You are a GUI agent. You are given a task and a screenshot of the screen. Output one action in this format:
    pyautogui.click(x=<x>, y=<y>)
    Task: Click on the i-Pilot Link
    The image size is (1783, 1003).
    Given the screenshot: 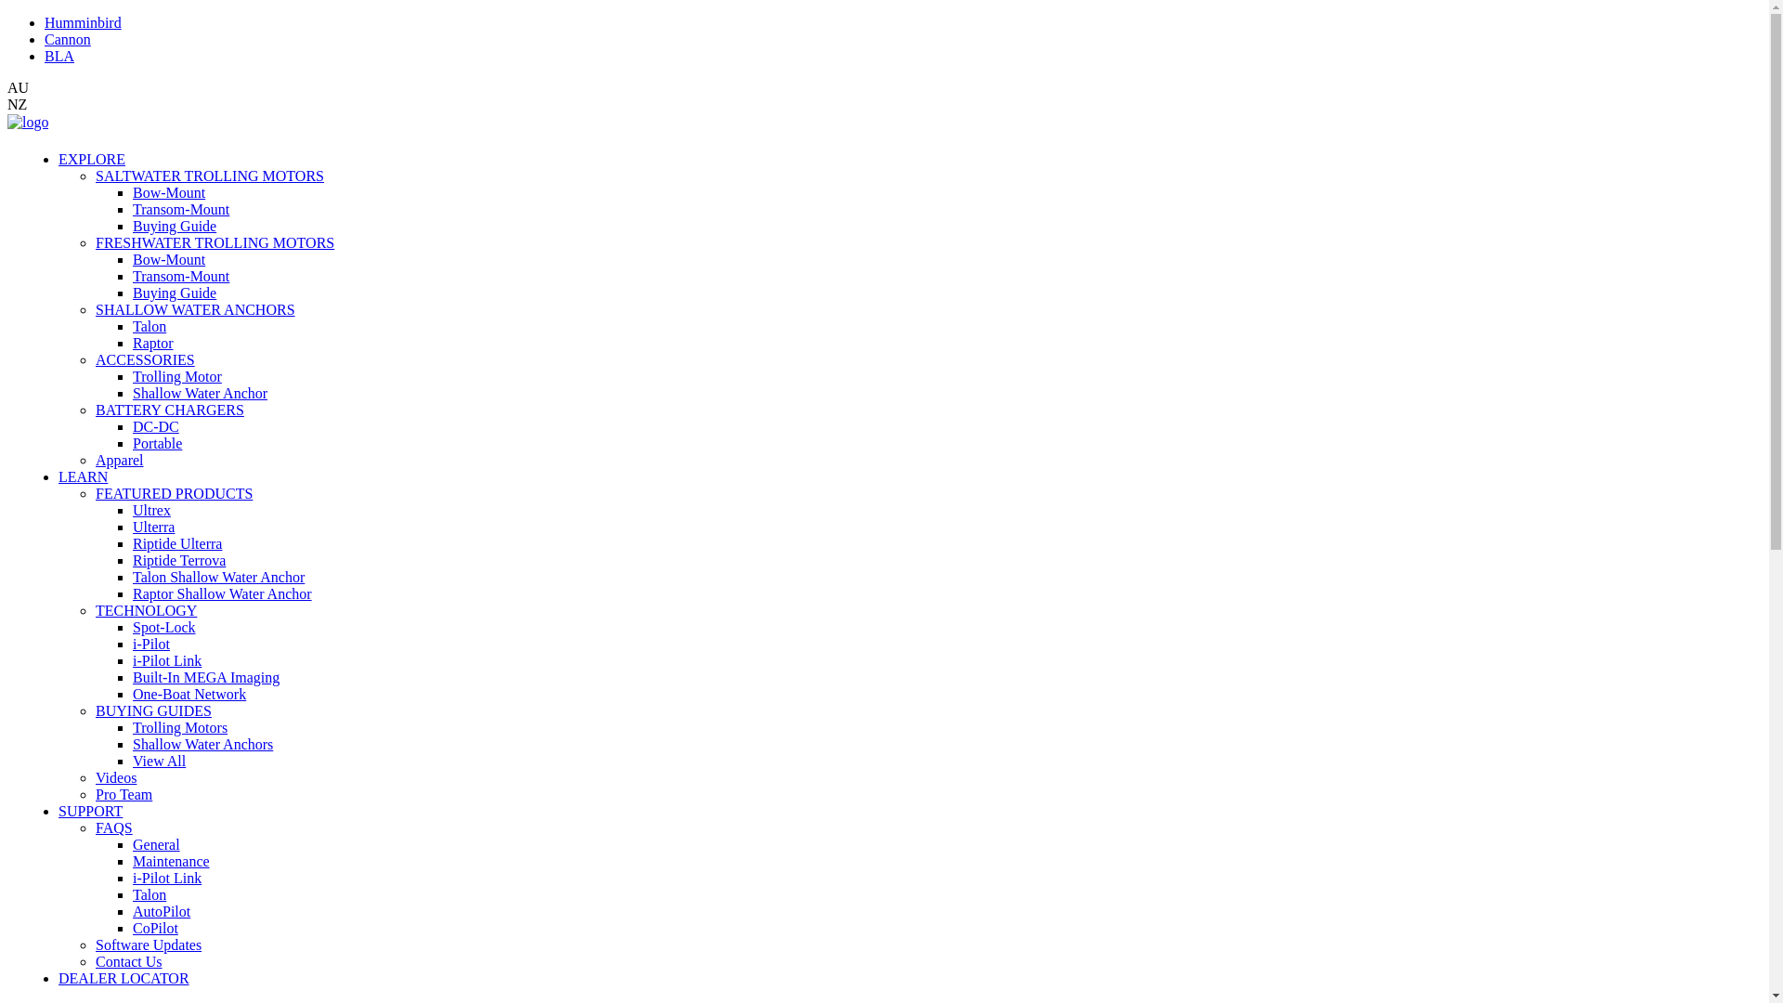 What is the action you would take?
    pyautogui.click(x=167, y=879)
    